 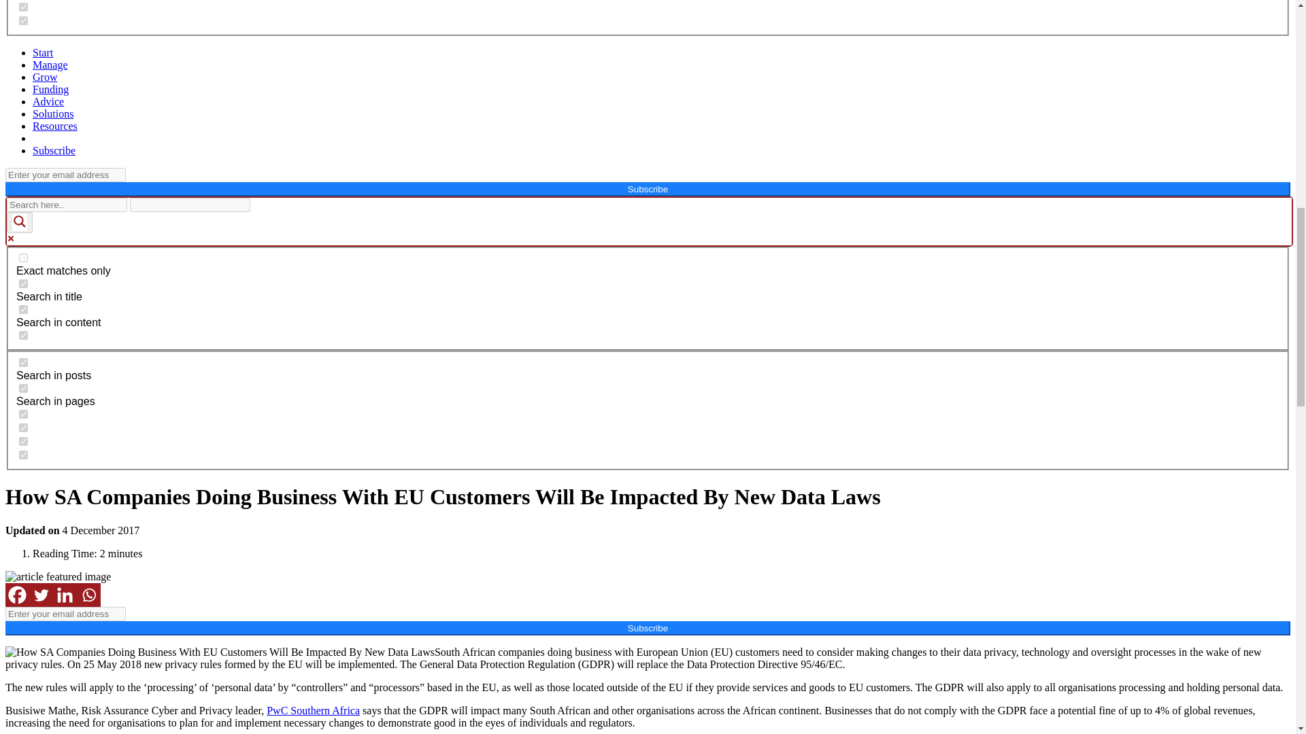 I want to click on brands, so click(x=23, y=20).